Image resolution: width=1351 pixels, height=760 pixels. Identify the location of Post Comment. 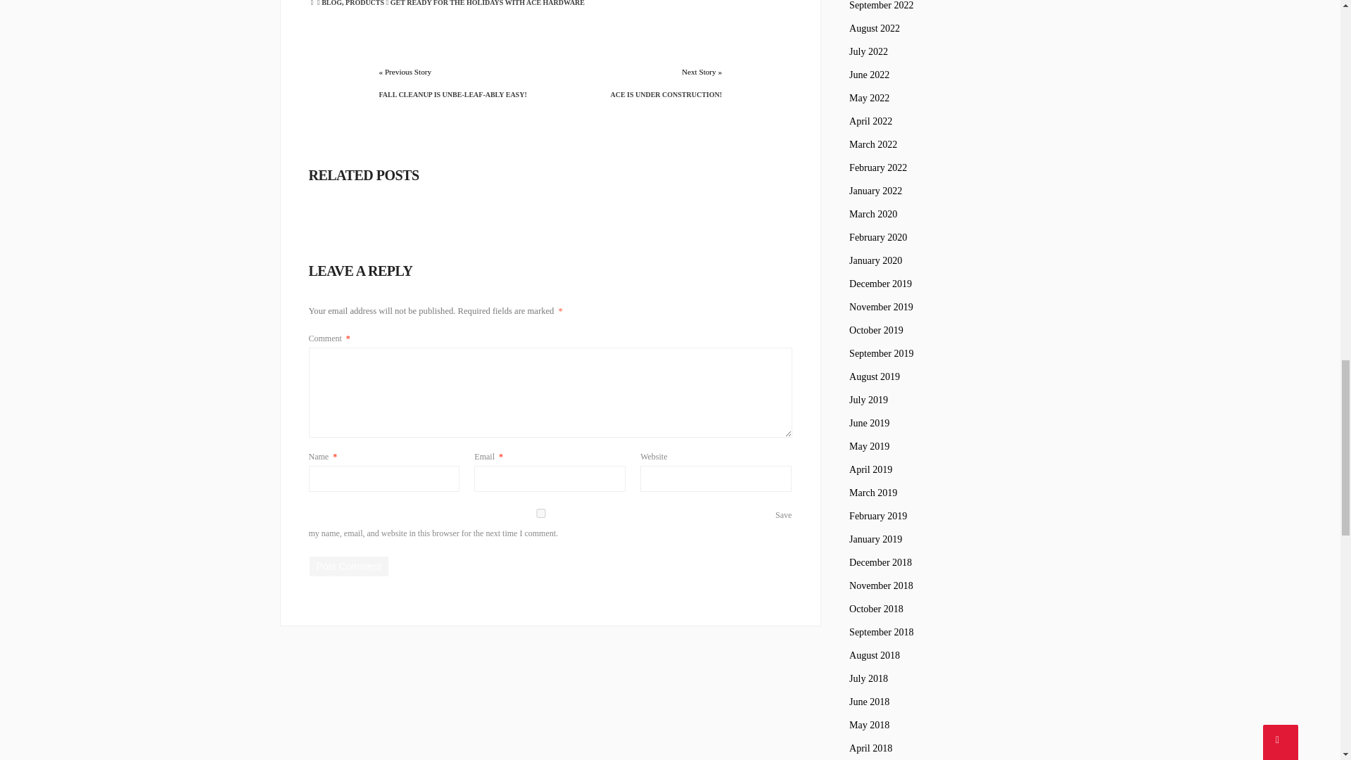
(349, 566).